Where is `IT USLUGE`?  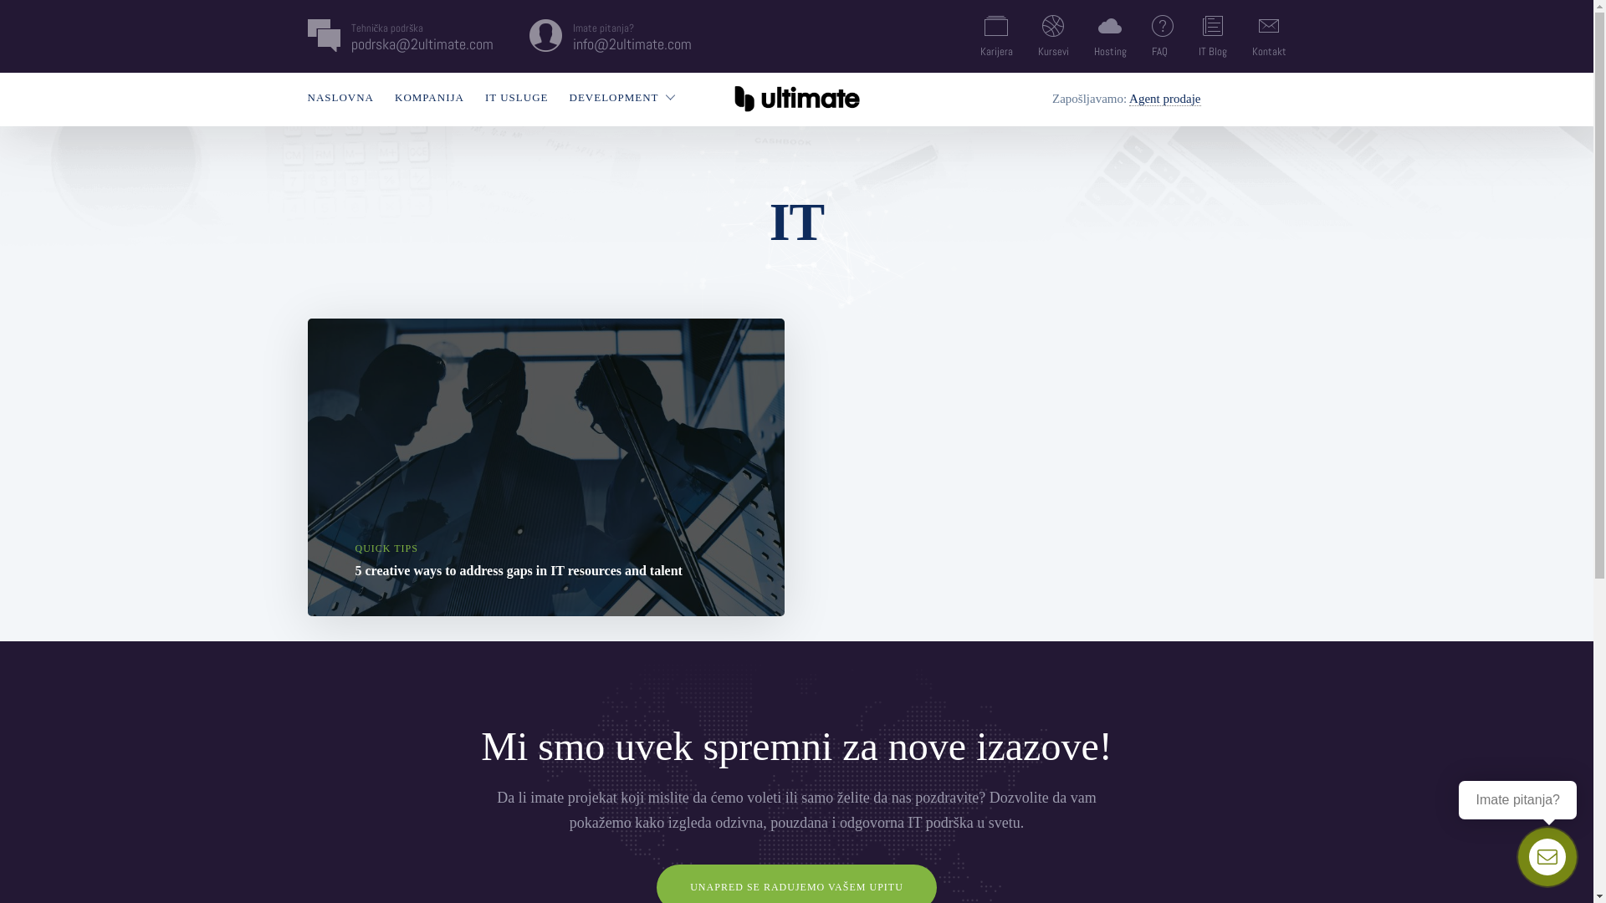 IT USLUGE is located at coordinates (517, 97).